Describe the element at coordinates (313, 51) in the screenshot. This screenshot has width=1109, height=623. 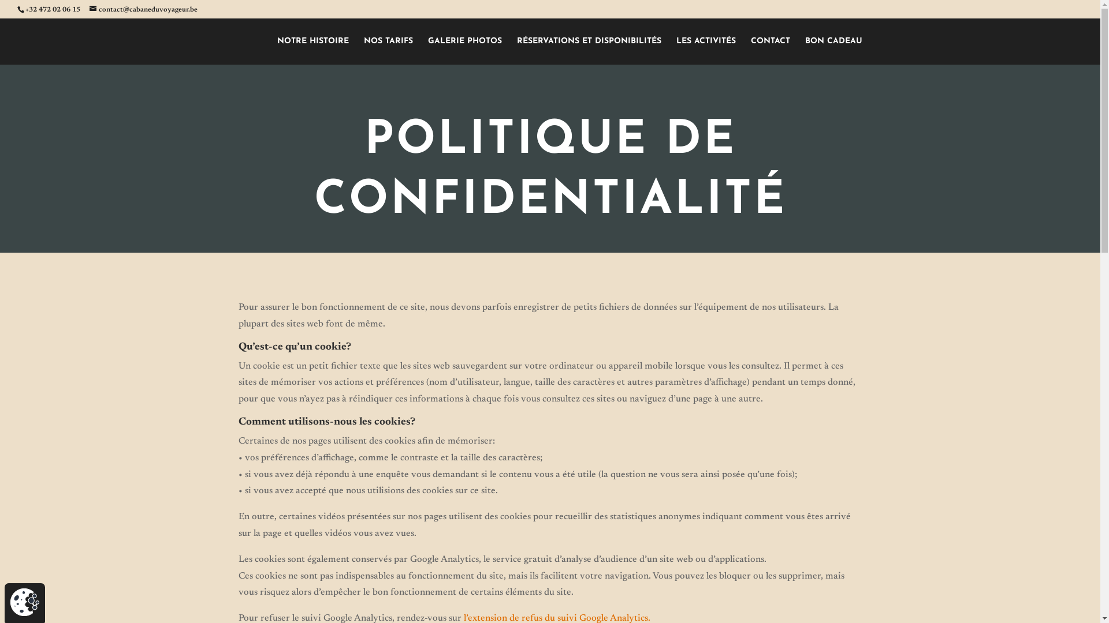
I see `NOTRE HISTOIRE` at that location.